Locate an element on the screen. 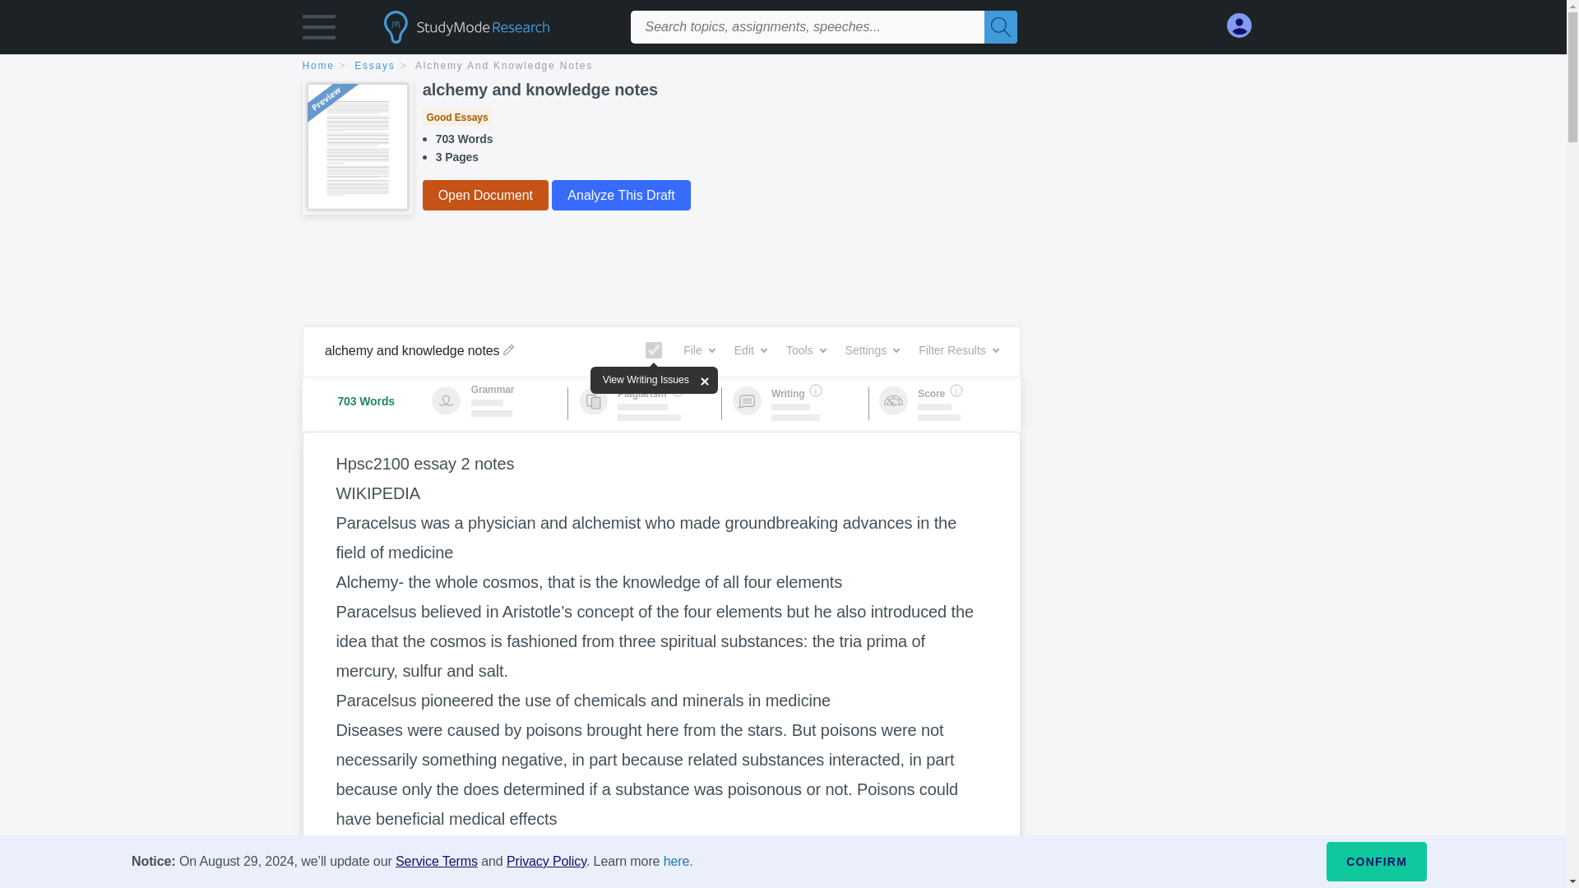 The width and height of the screenshot is (1579, 888). on is located at coordinates (653, 350).